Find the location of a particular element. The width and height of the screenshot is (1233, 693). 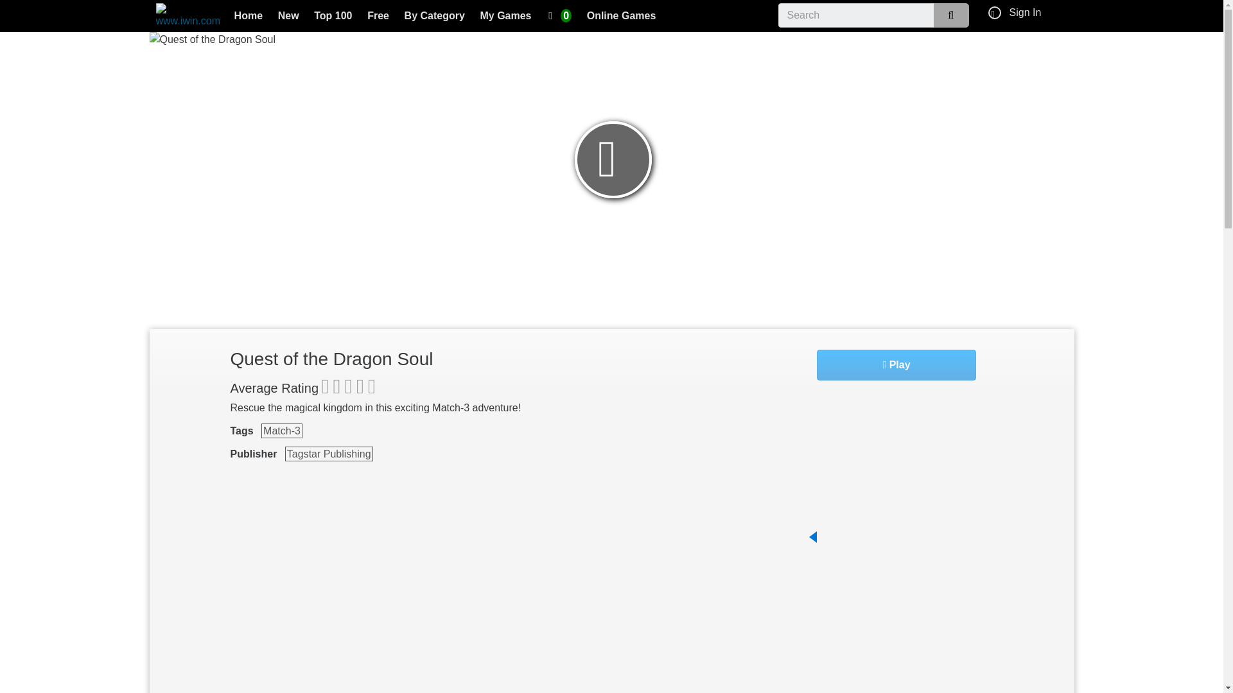

0 is located at coordinates (559, 17).